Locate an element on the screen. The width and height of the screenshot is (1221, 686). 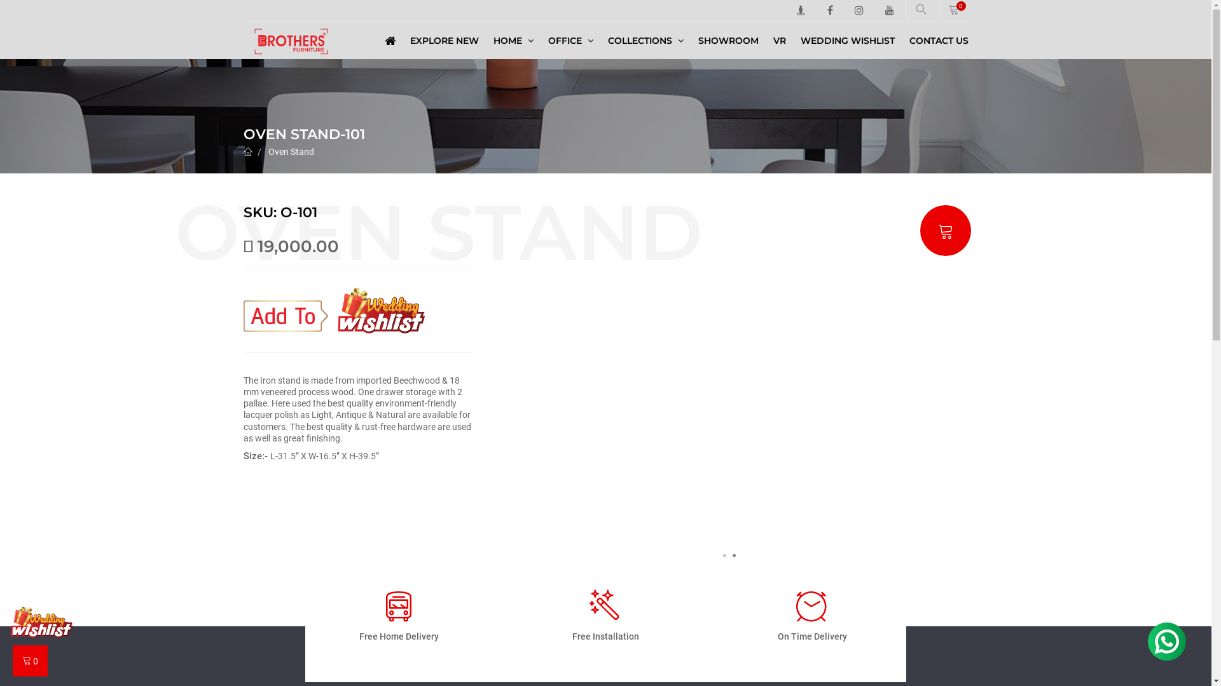
VR is located at coordinates (780, 41).